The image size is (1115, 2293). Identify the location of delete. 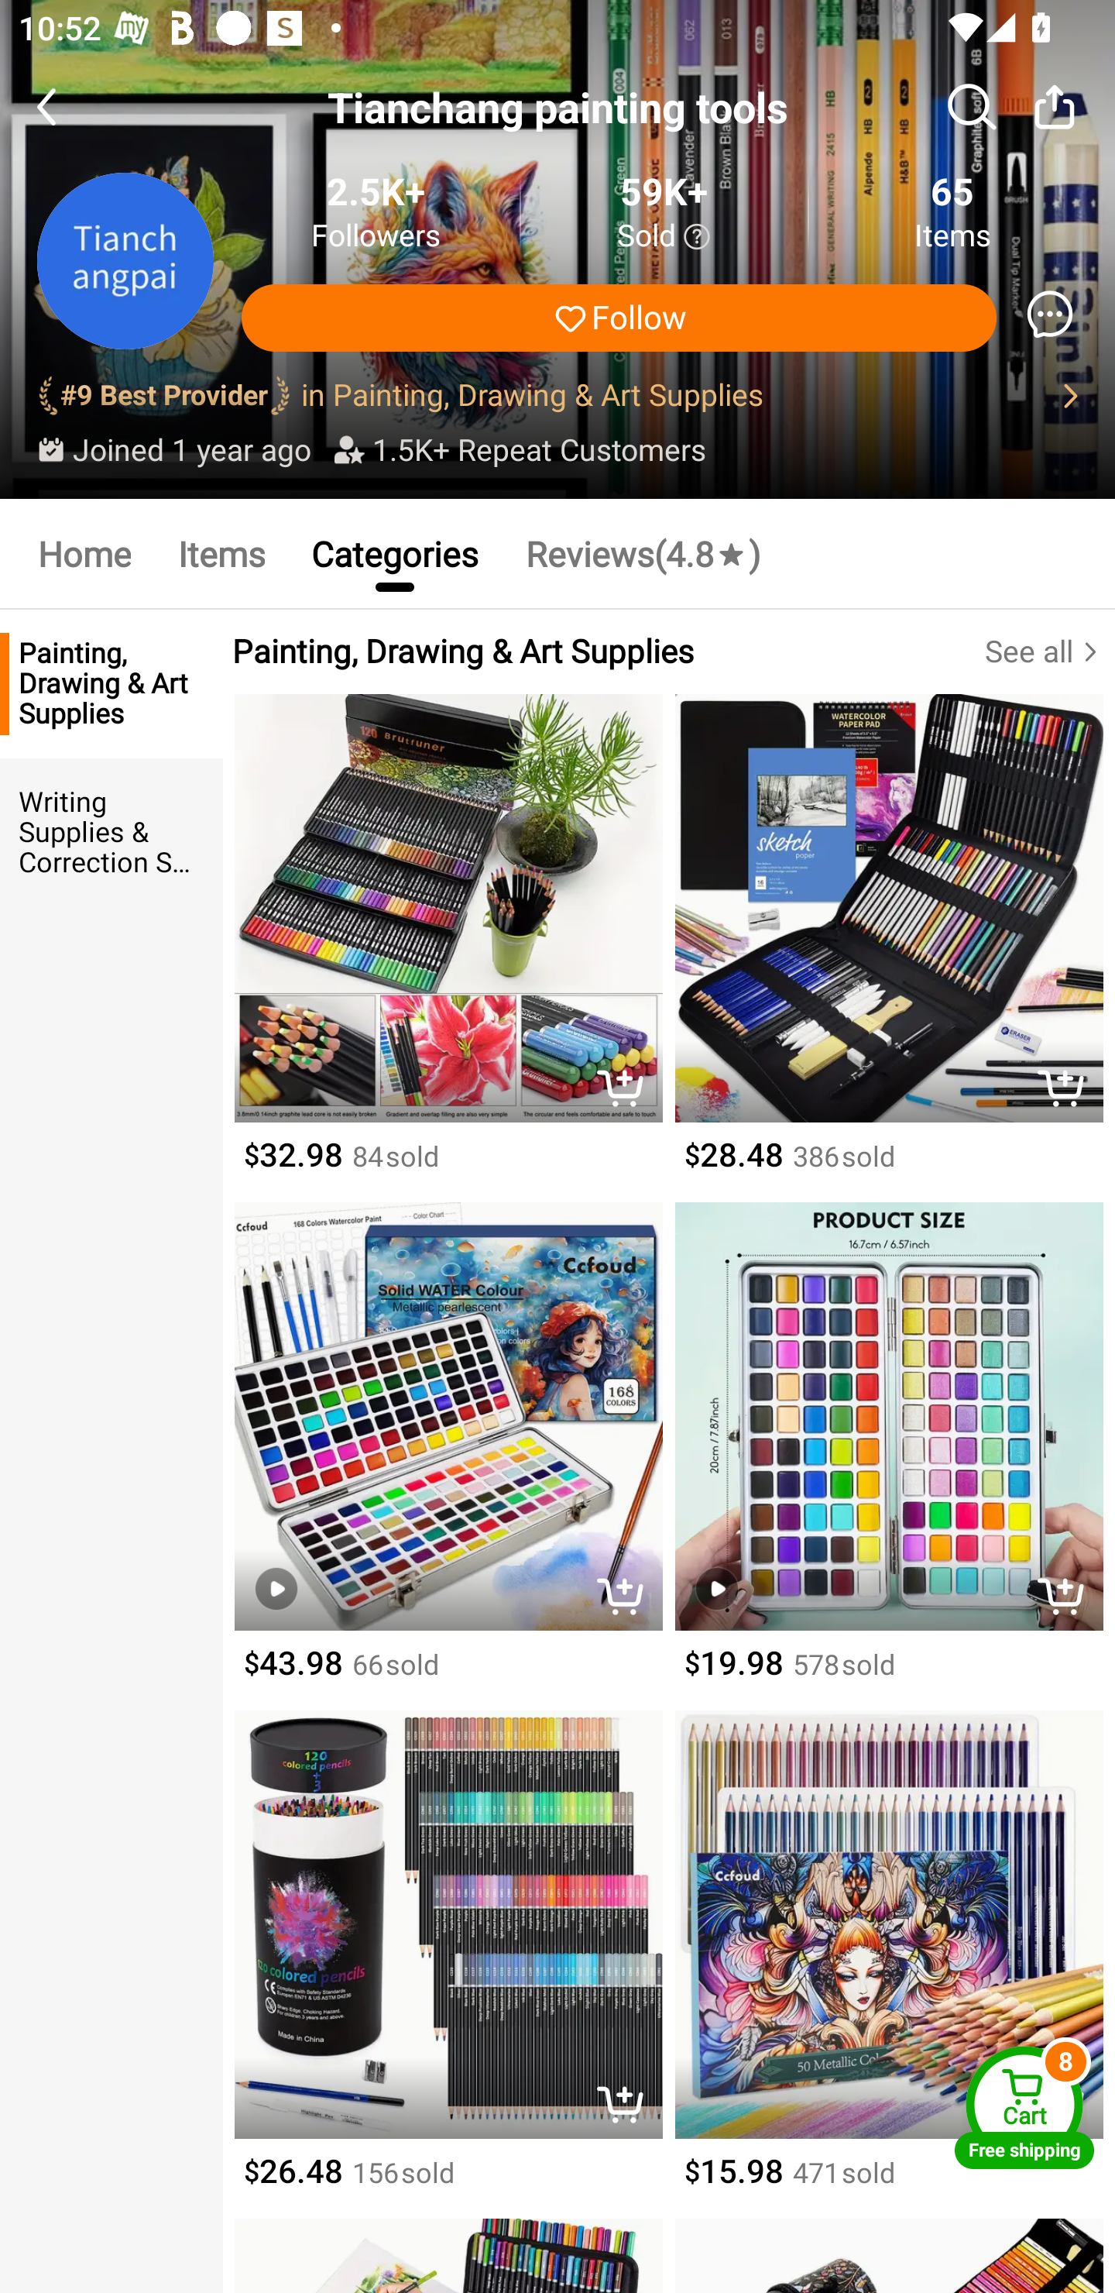
(627, 2107).